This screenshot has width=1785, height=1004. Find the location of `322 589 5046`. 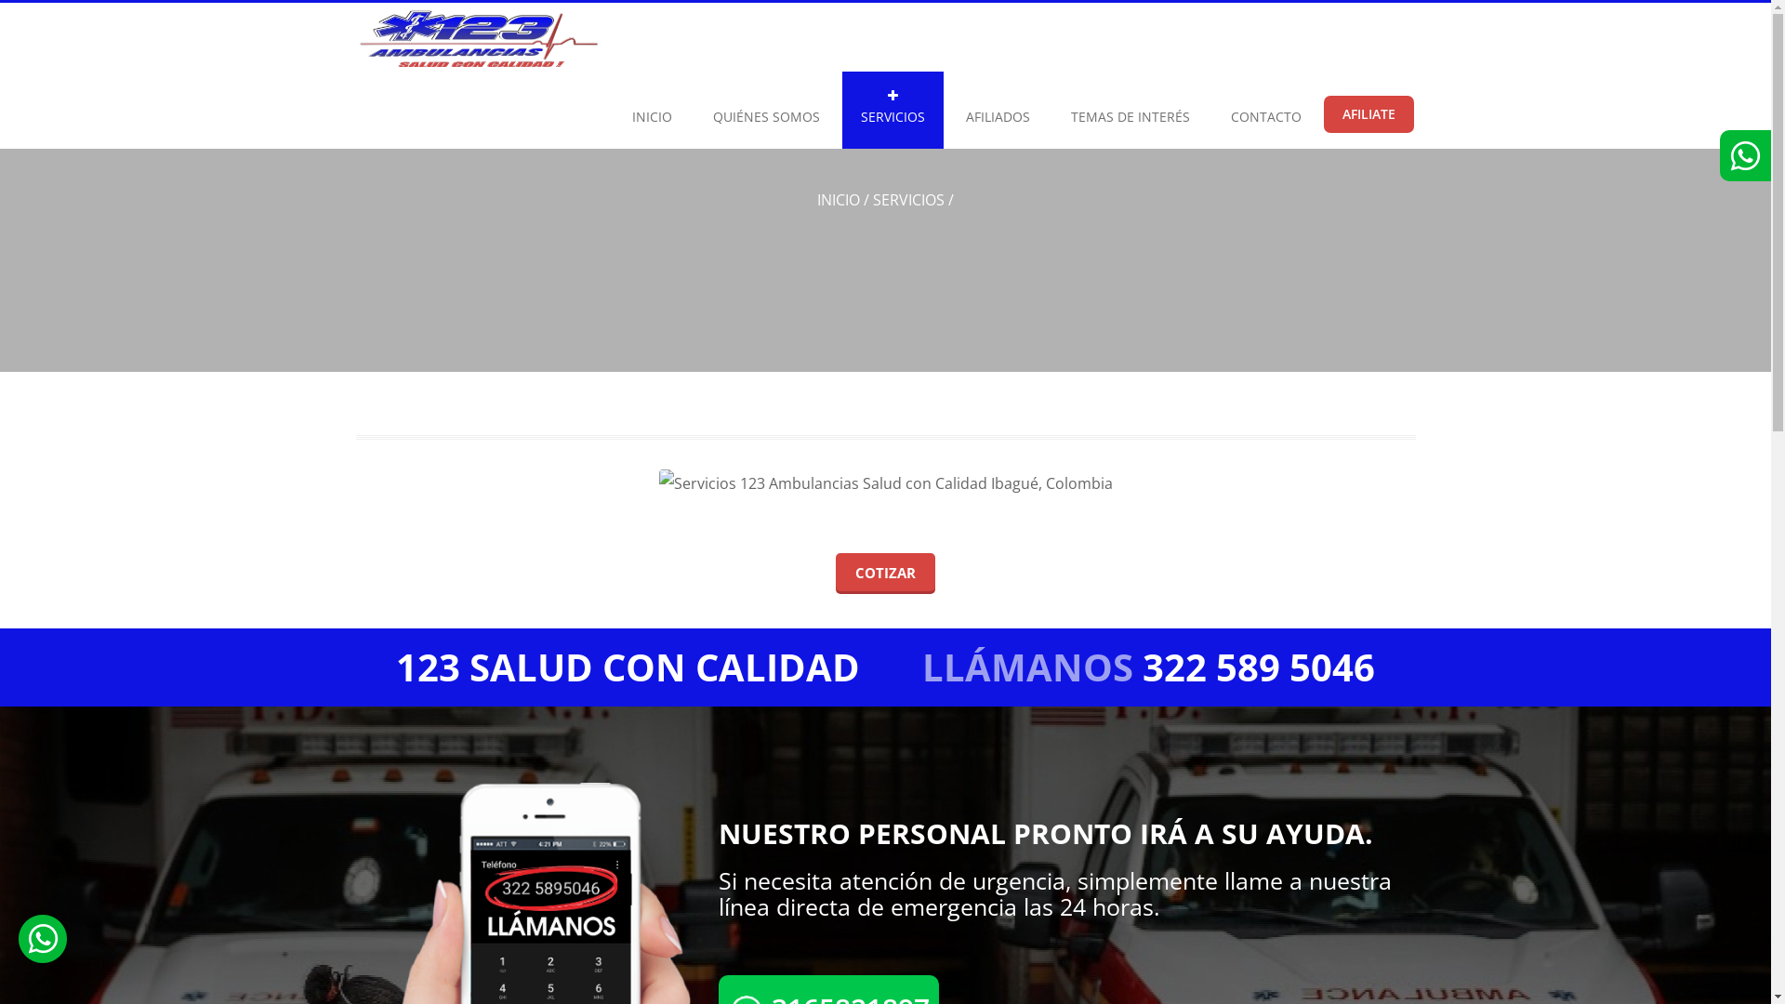

322 589 5046 is located at coordinates (1259, 667).